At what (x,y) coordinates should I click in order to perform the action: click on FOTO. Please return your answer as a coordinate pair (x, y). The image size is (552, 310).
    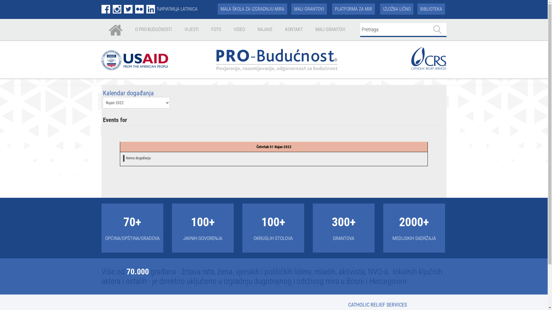
    Looking at the image, I should click on (216, 30).